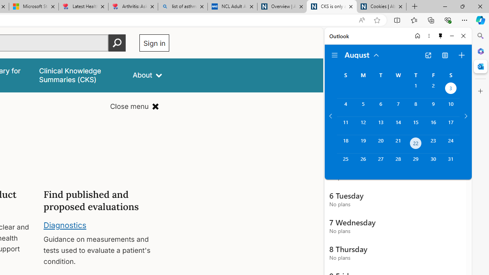  What do you see at coordinates (433, 144) in the screenshot?
I see `Friday, August 23, 2024. ` at bounding box center [433, 144].